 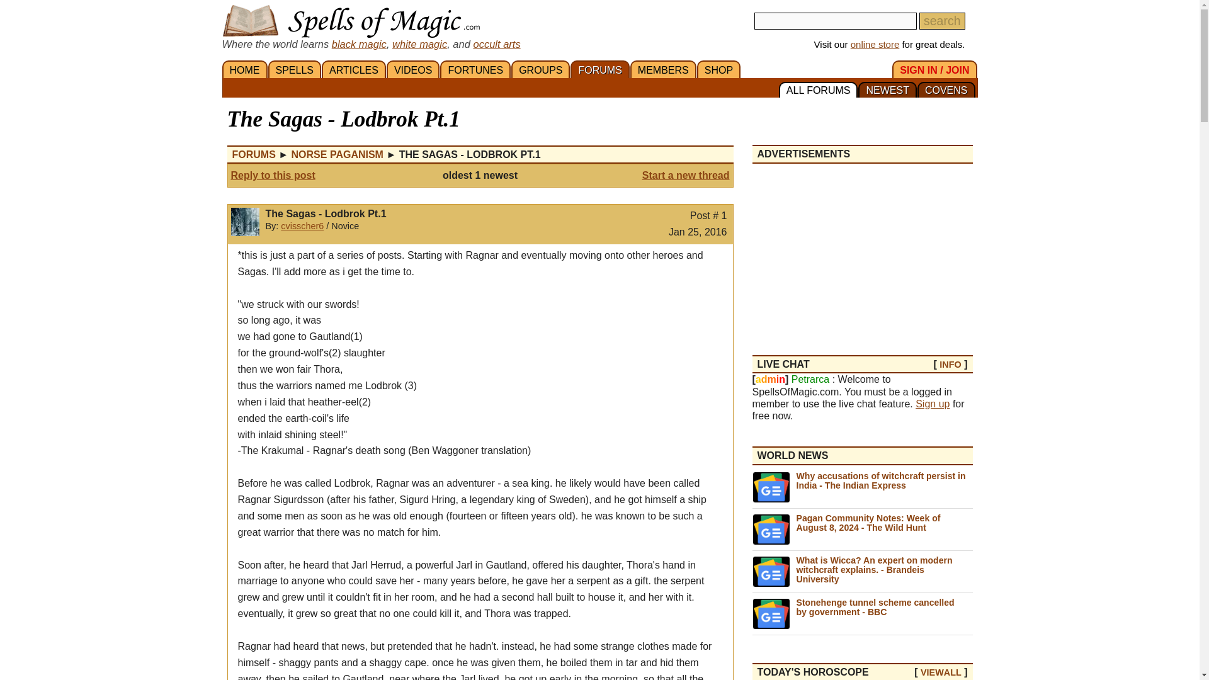 I want to click on occult arts, so click(x=496, y=43).